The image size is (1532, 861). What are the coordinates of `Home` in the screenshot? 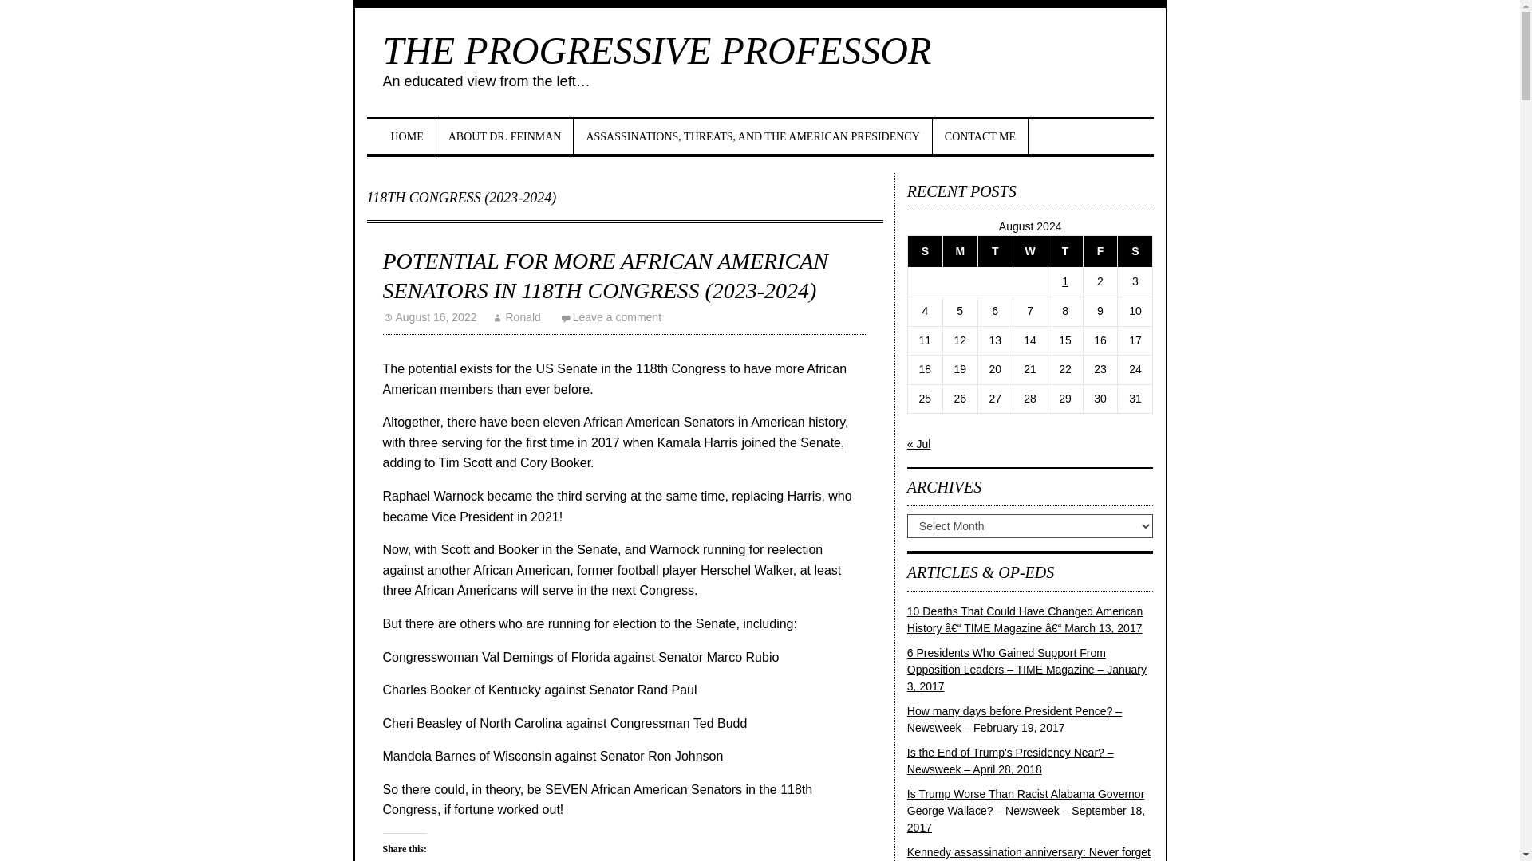 It's located at (407, 136).